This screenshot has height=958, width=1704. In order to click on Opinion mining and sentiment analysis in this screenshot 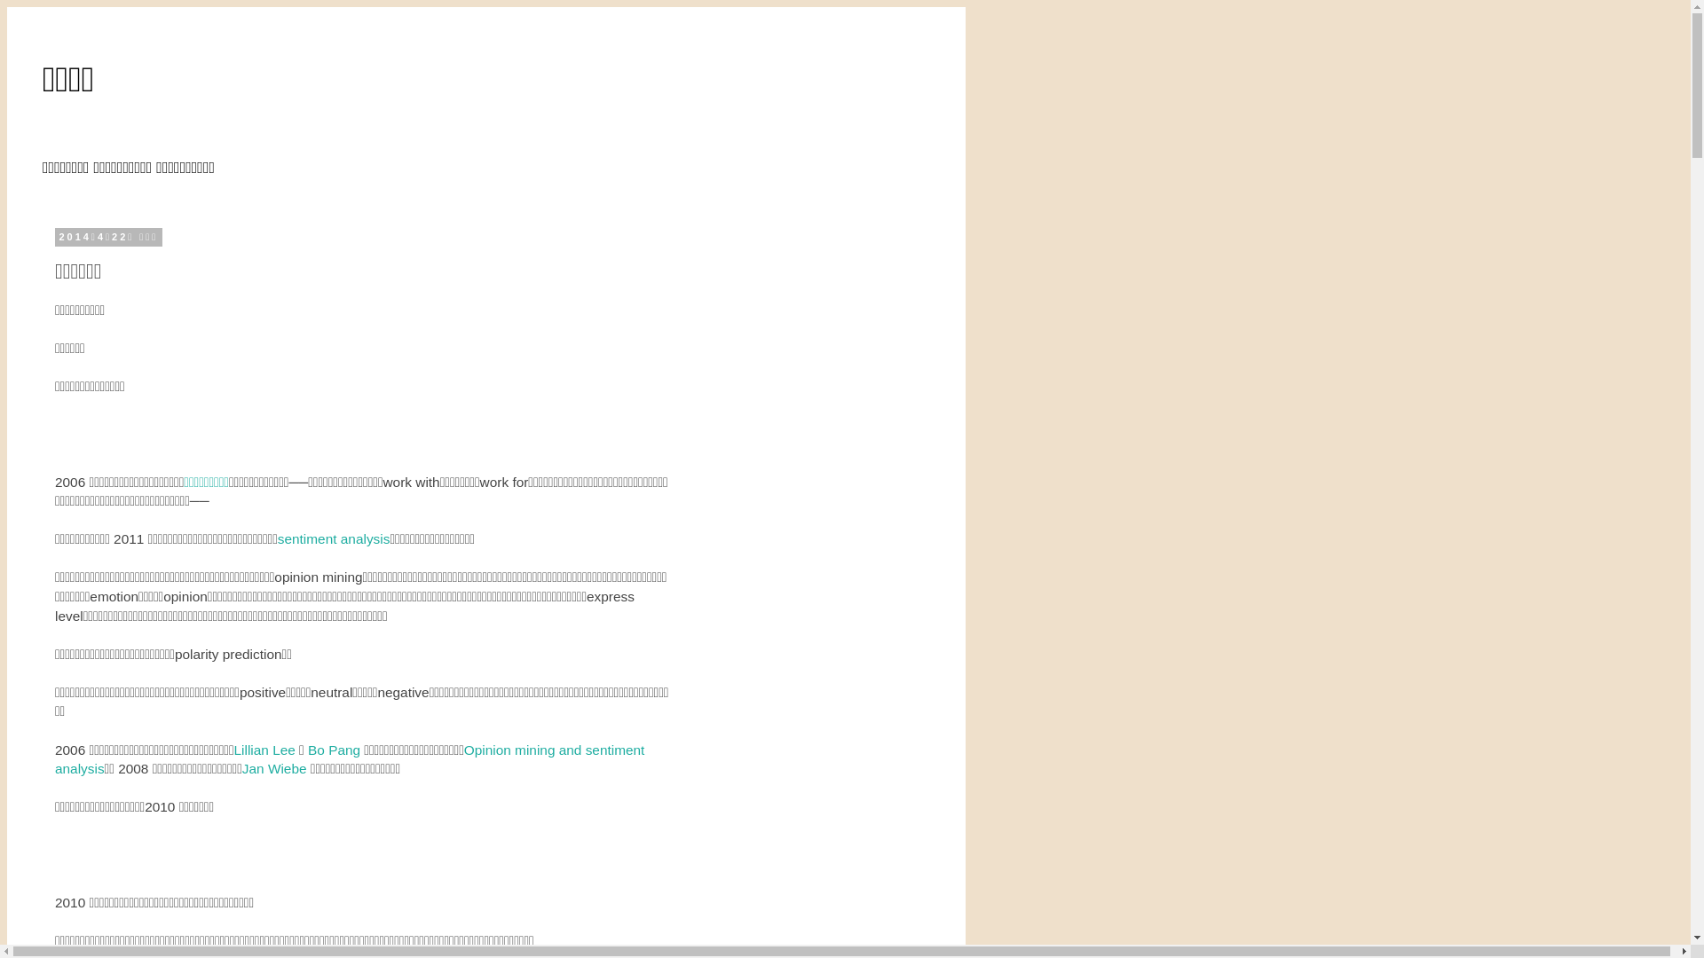, I will do `click(350, 759)`.